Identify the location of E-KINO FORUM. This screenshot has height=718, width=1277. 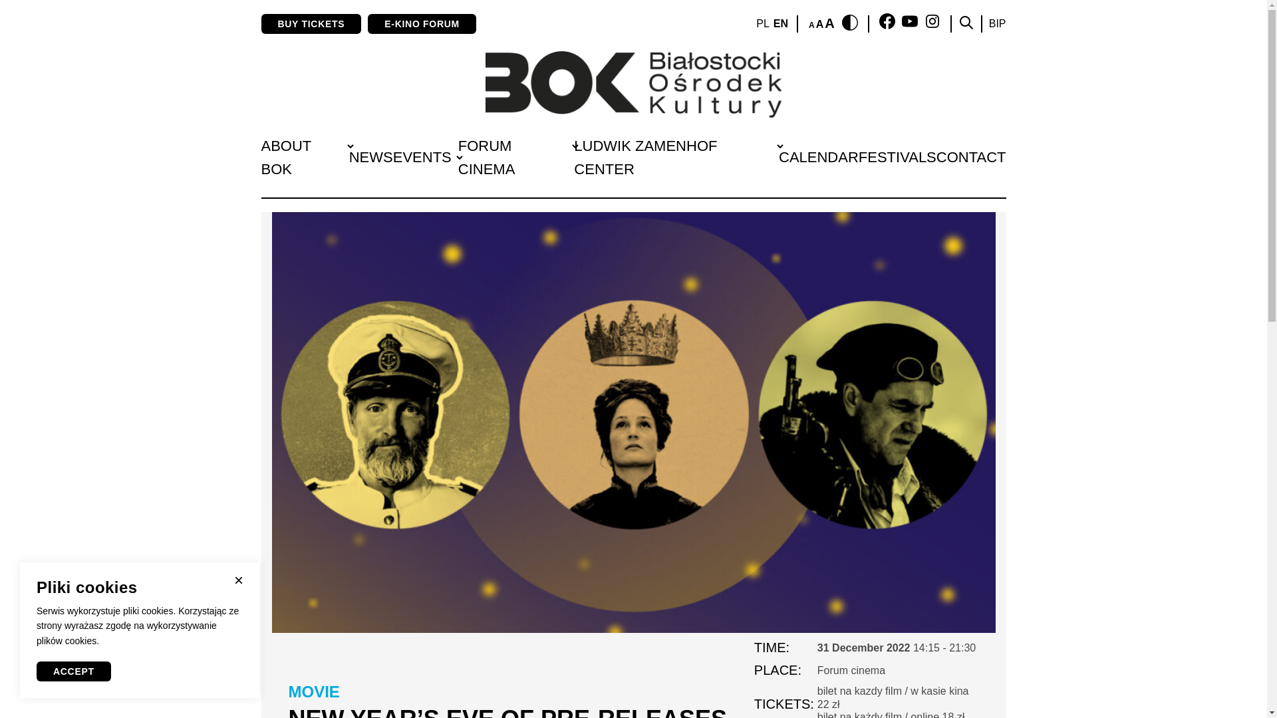
(422, 23).